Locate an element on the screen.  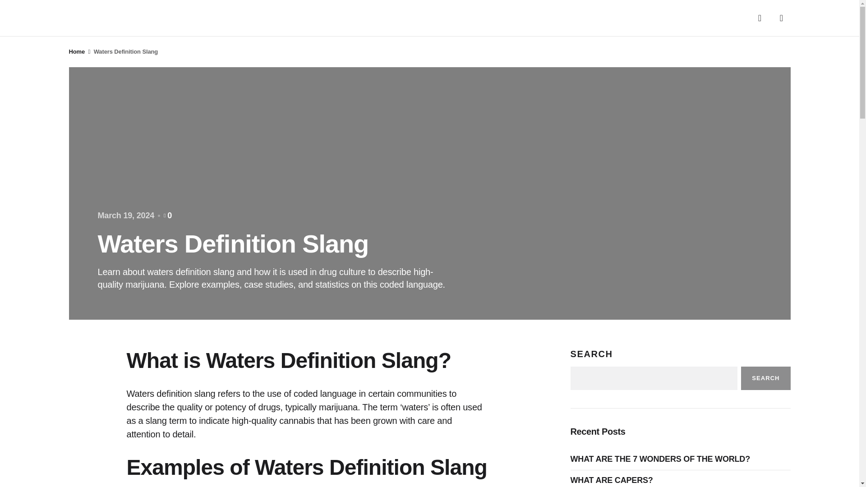
Home is located at coordinates (77, 51).